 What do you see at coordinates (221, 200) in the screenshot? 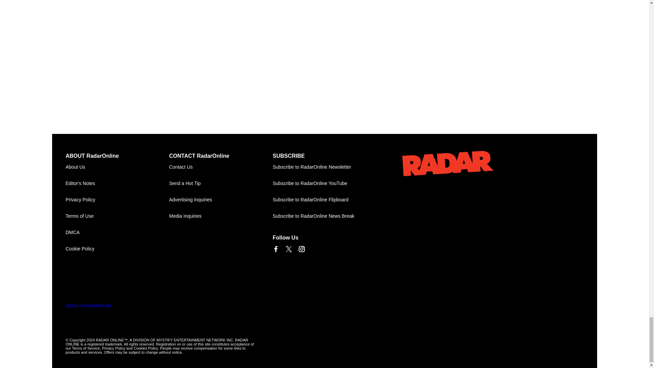
I see `Advertising Inquiries` at bounding box center [221, 200].